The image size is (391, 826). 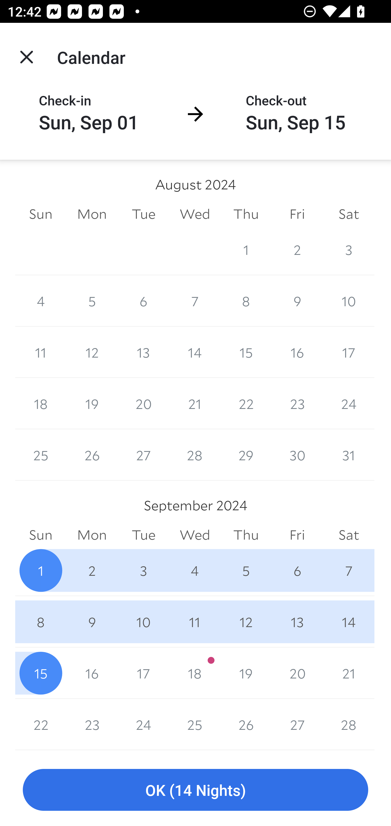 What do you see at coordinates (195, 352) in the screenshot?
I see `14 14 August 2024` at bounding box center [195, 352].